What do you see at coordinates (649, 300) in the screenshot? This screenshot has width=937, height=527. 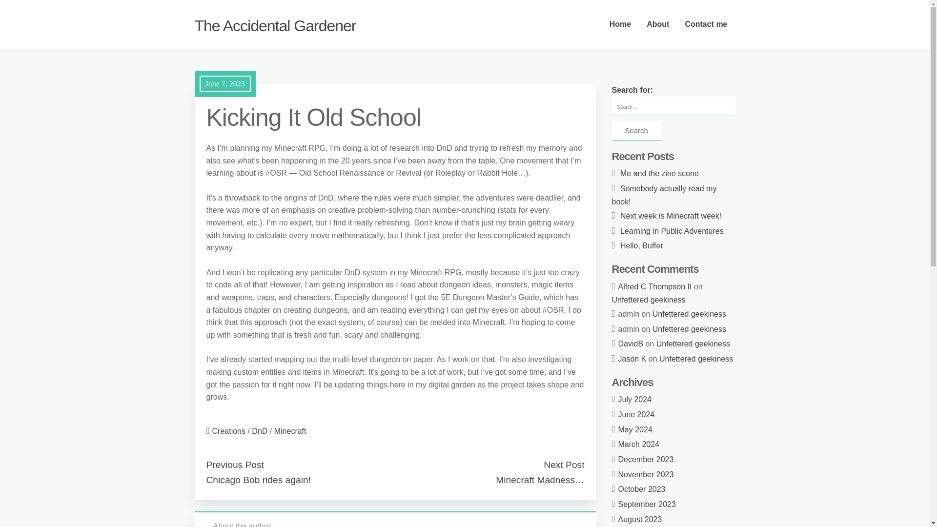 I see `Unfettered geekiness` at bounding box center [649, 300].